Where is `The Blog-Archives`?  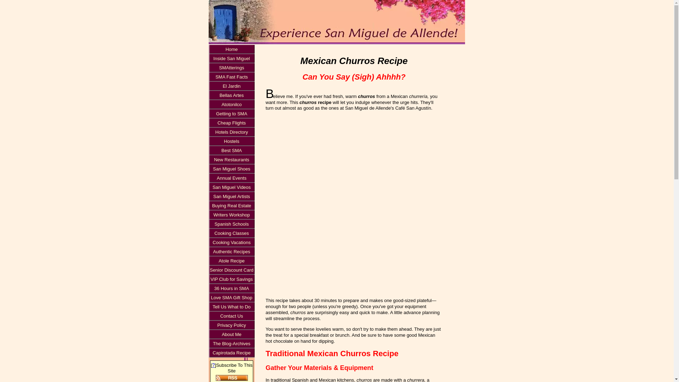
The Blog-Archives is located at coordinates (231, 344).